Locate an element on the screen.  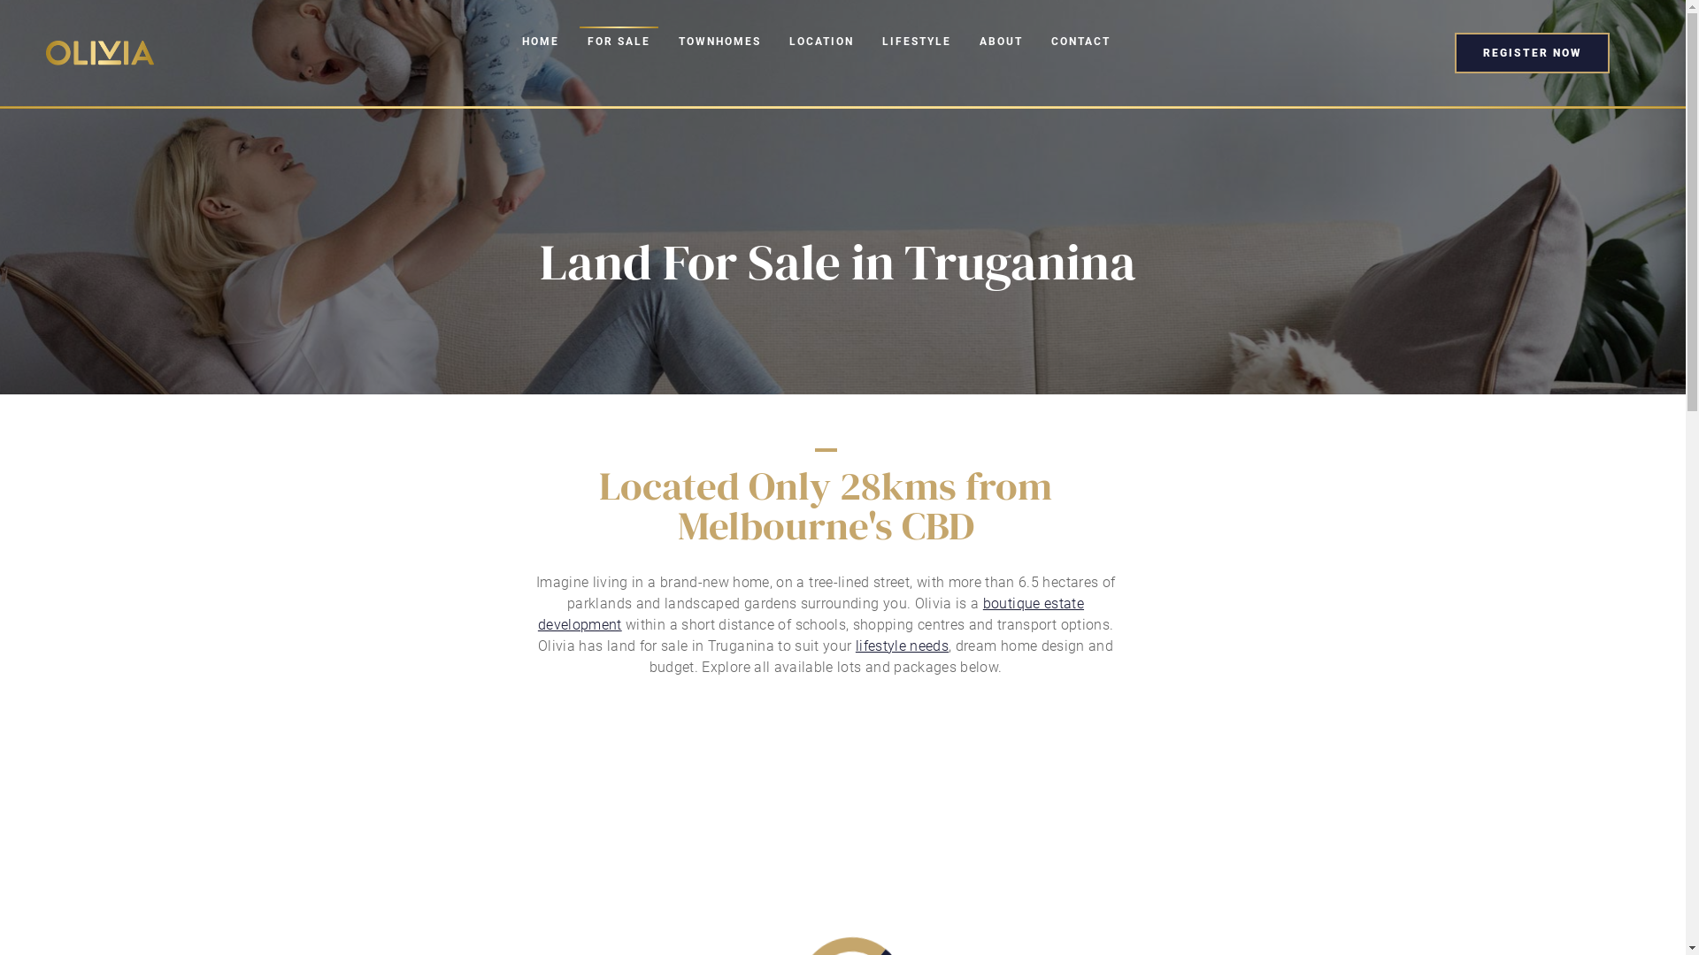
FOR SALE is located at coordinates (619, 42).